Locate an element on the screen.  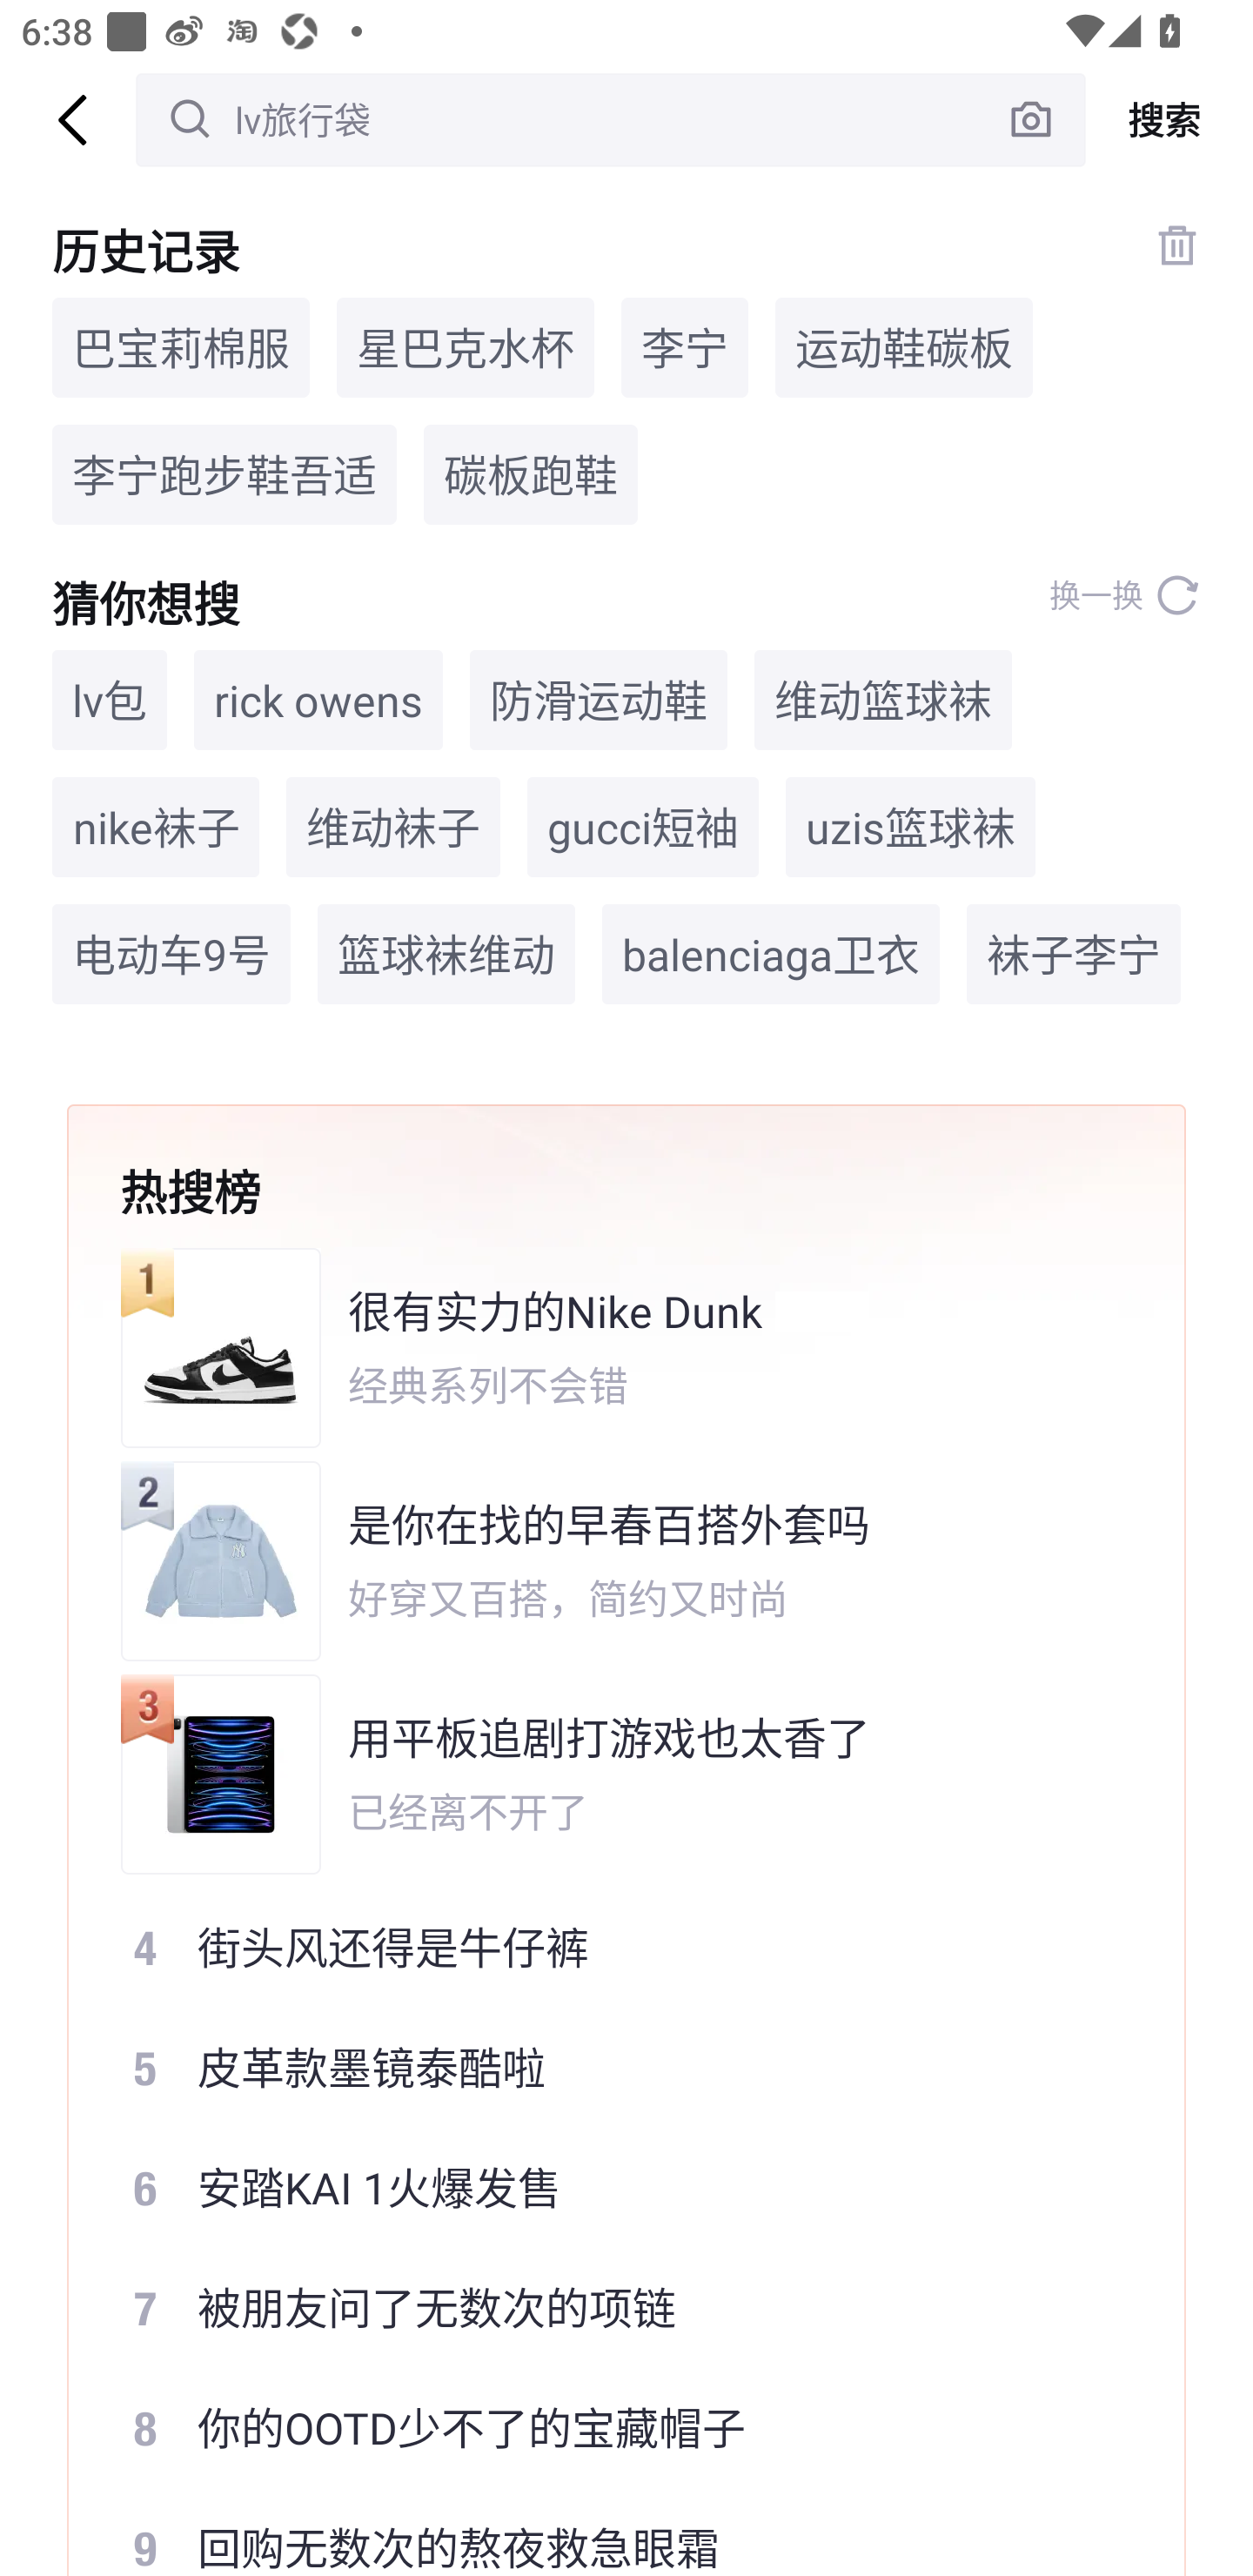
很有实力的Nike Dunk 经典系列不会错 is located at coordinates (606, 1347).